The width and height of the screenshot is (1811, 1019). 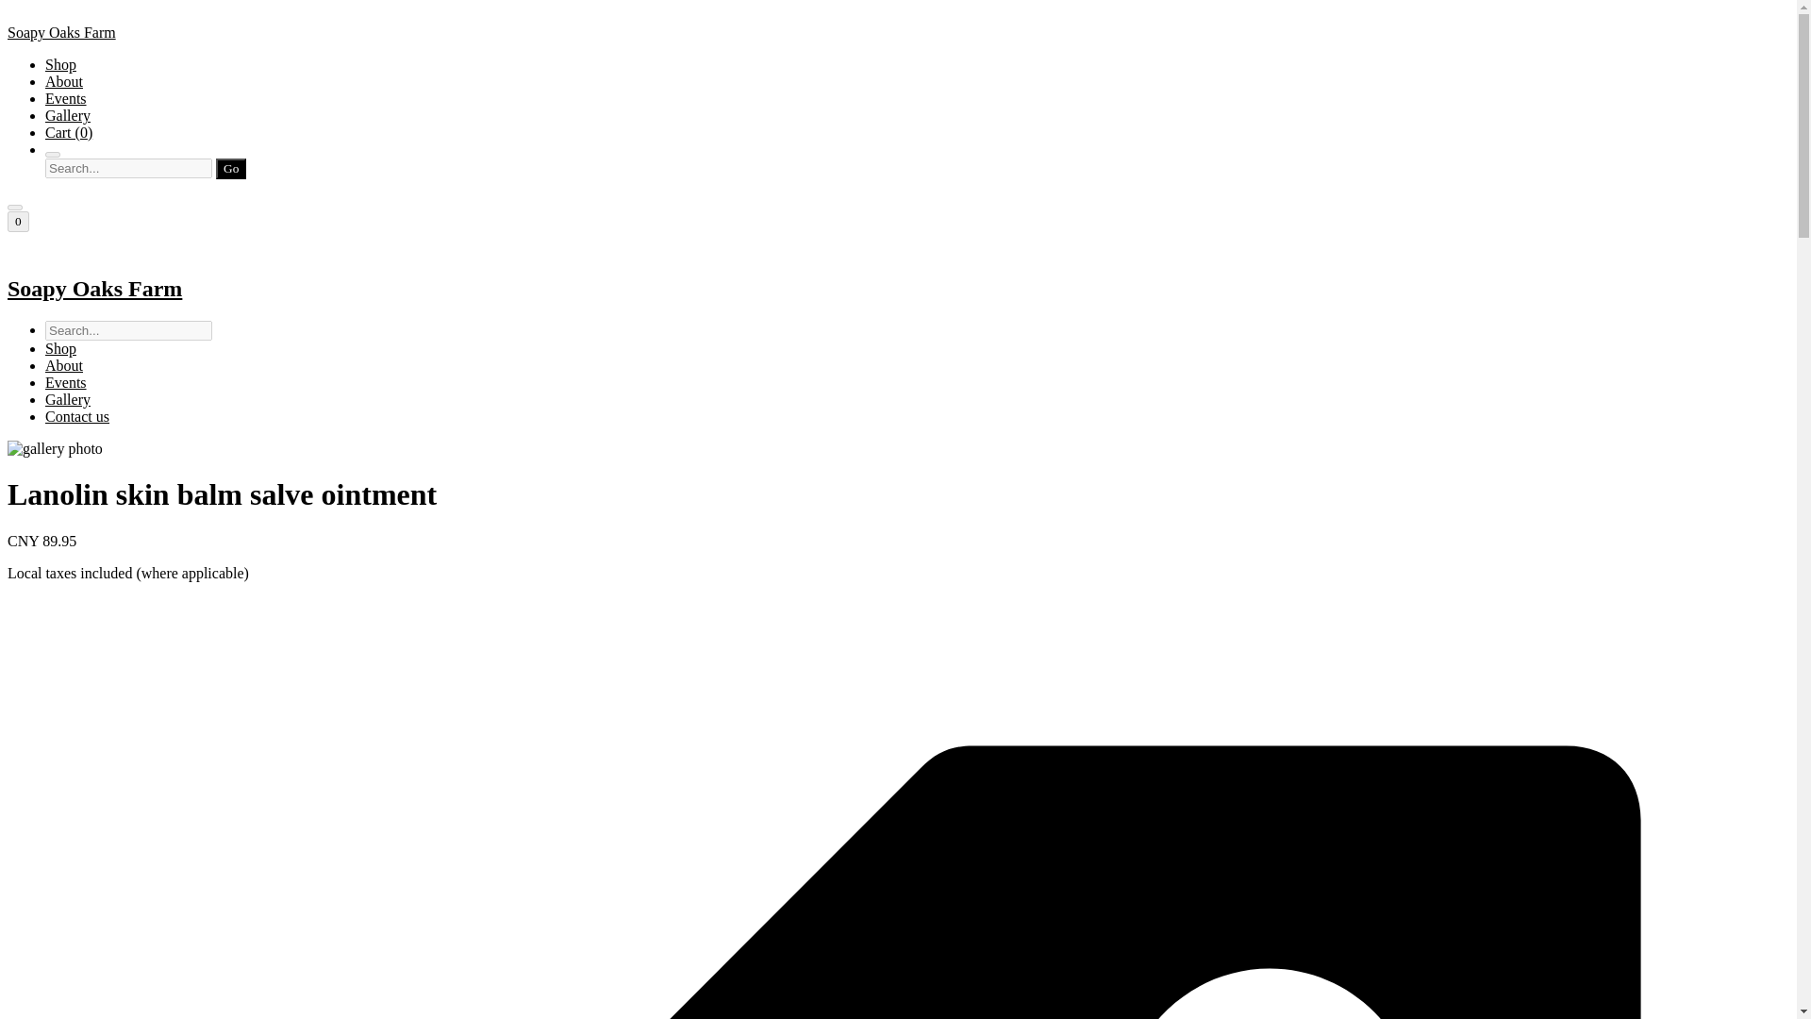 What do you see at coordinates (64, 366) in the screenshot?
I see `About` at bounding box center [64, 366].